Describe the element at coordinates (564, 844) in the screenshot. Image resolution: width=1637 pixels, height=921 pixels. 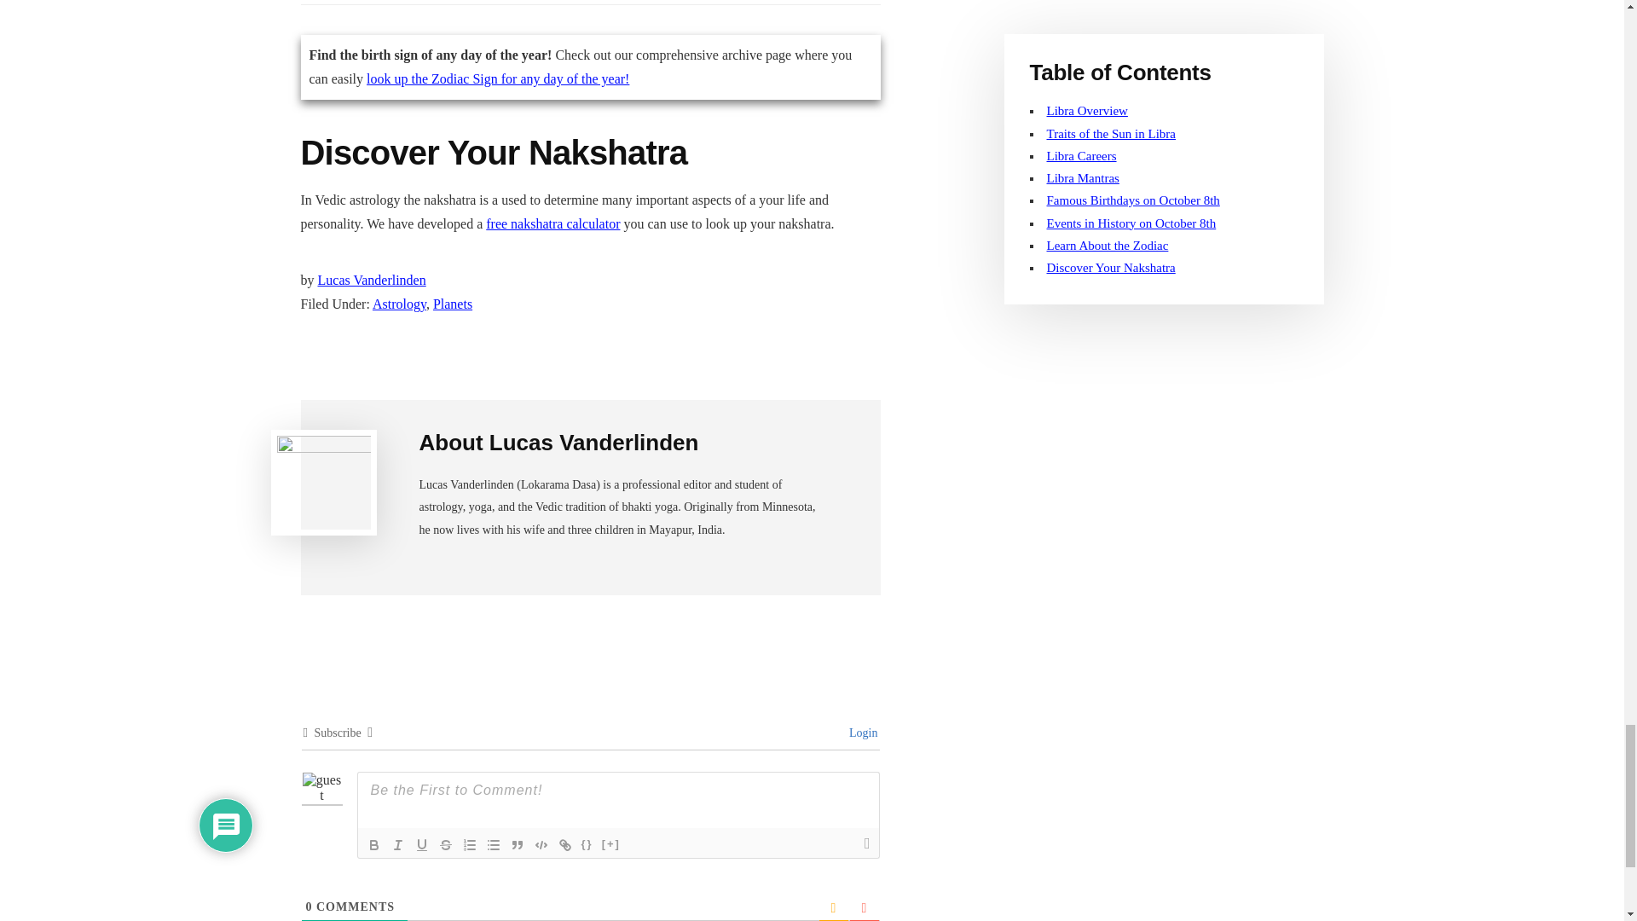
I see `Link` at that location.